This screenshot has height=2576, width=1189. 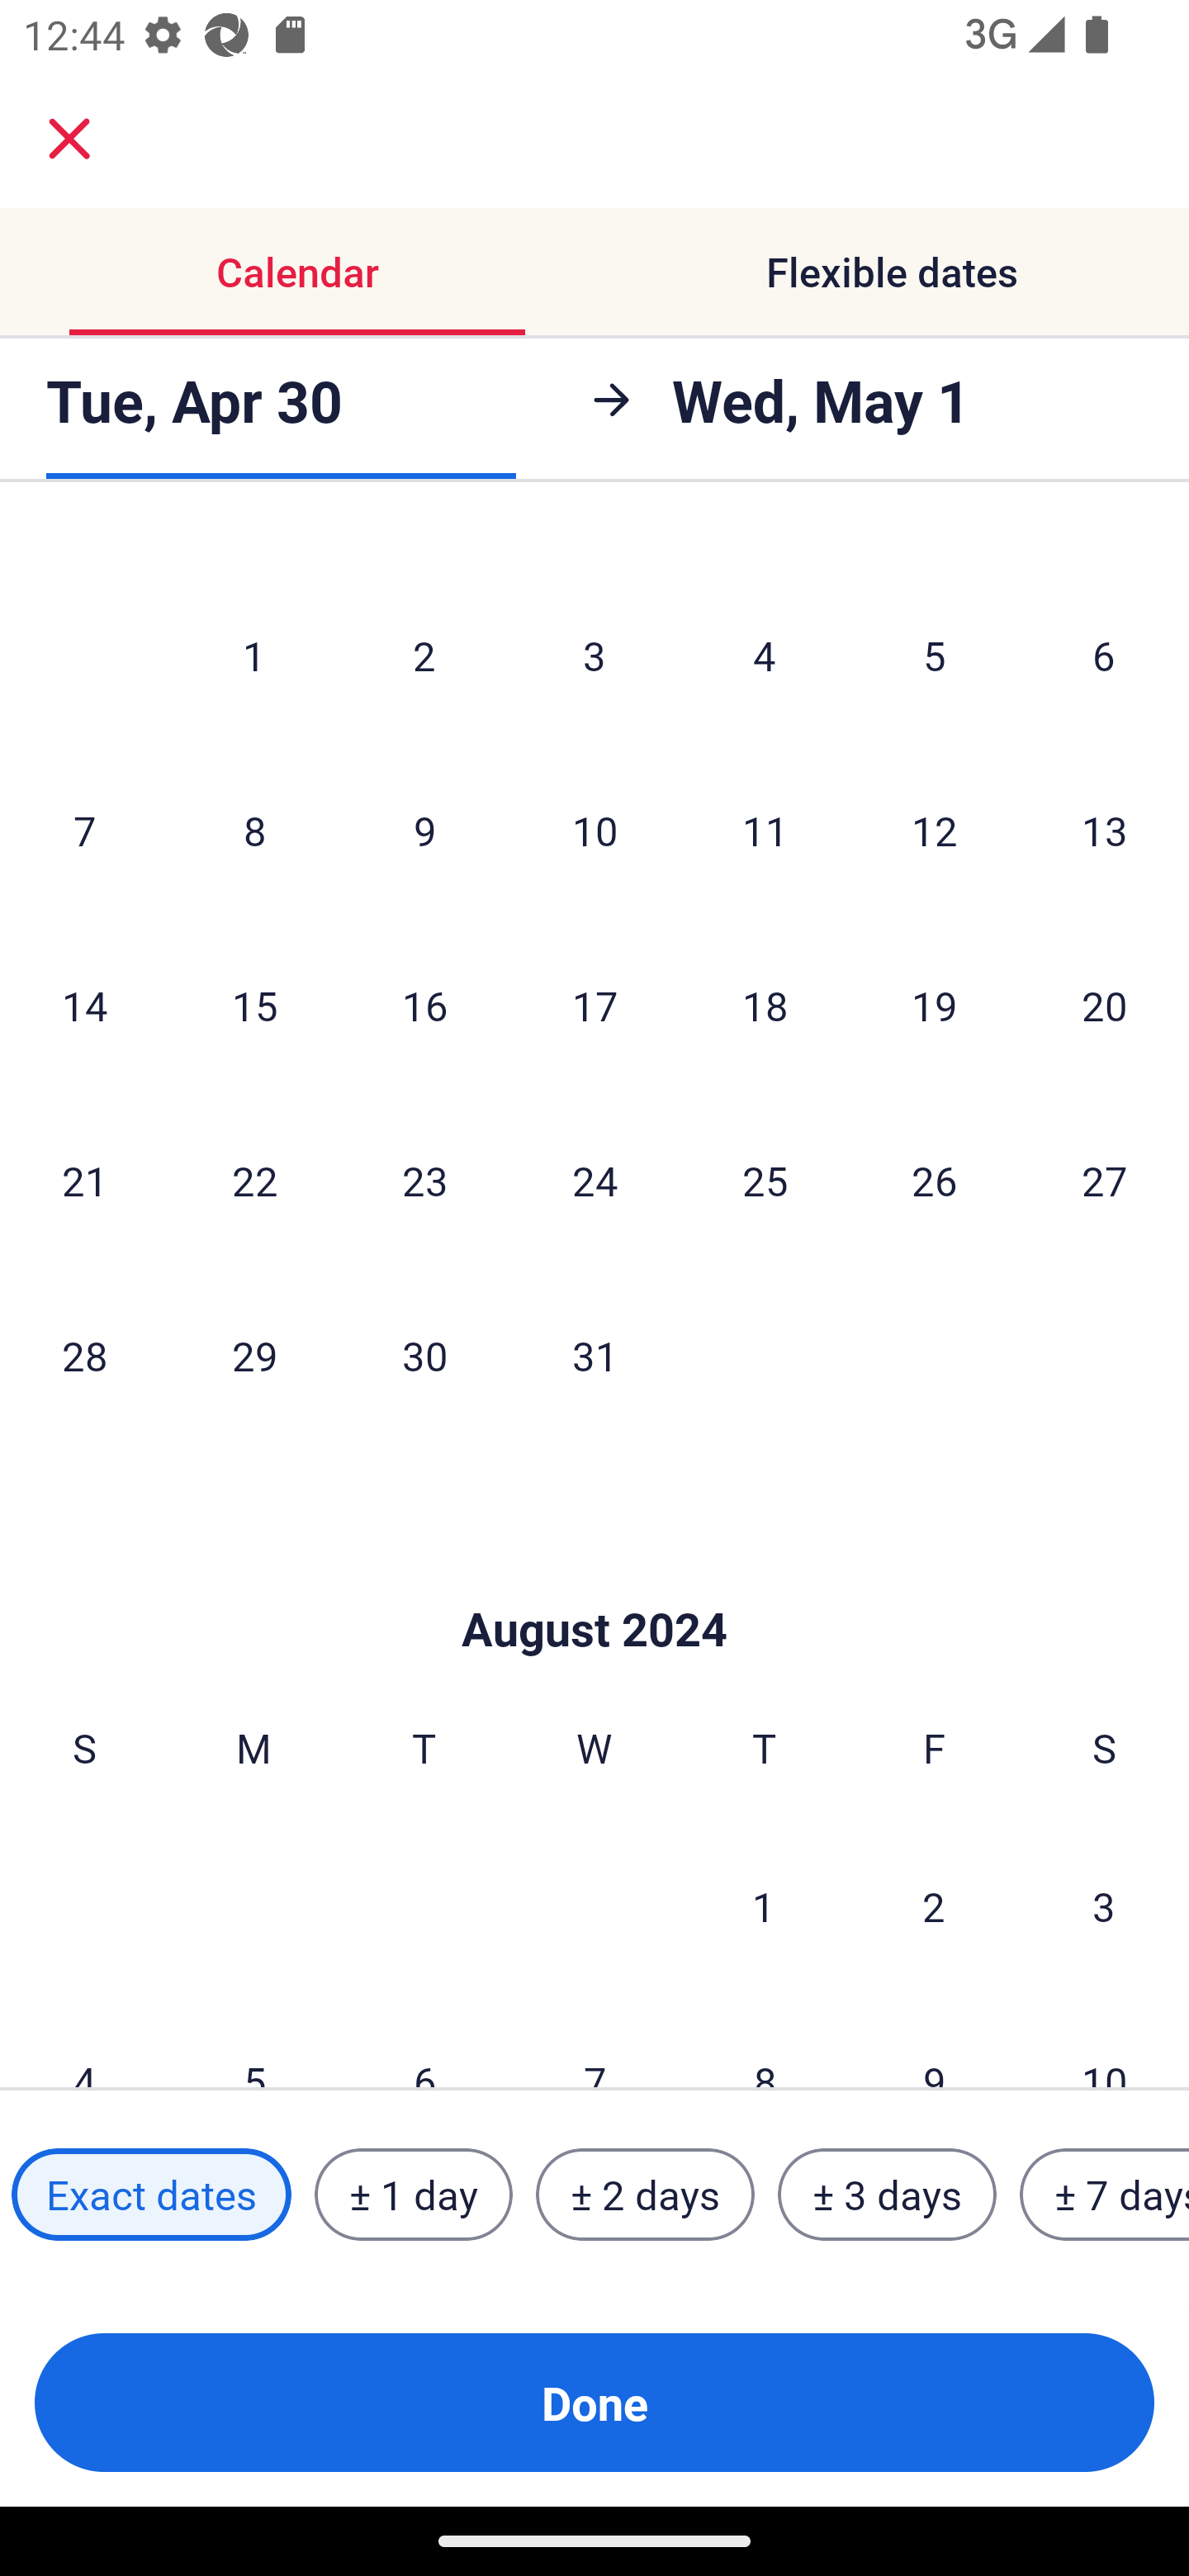 I want to click on close., so click(x=69, y=139).